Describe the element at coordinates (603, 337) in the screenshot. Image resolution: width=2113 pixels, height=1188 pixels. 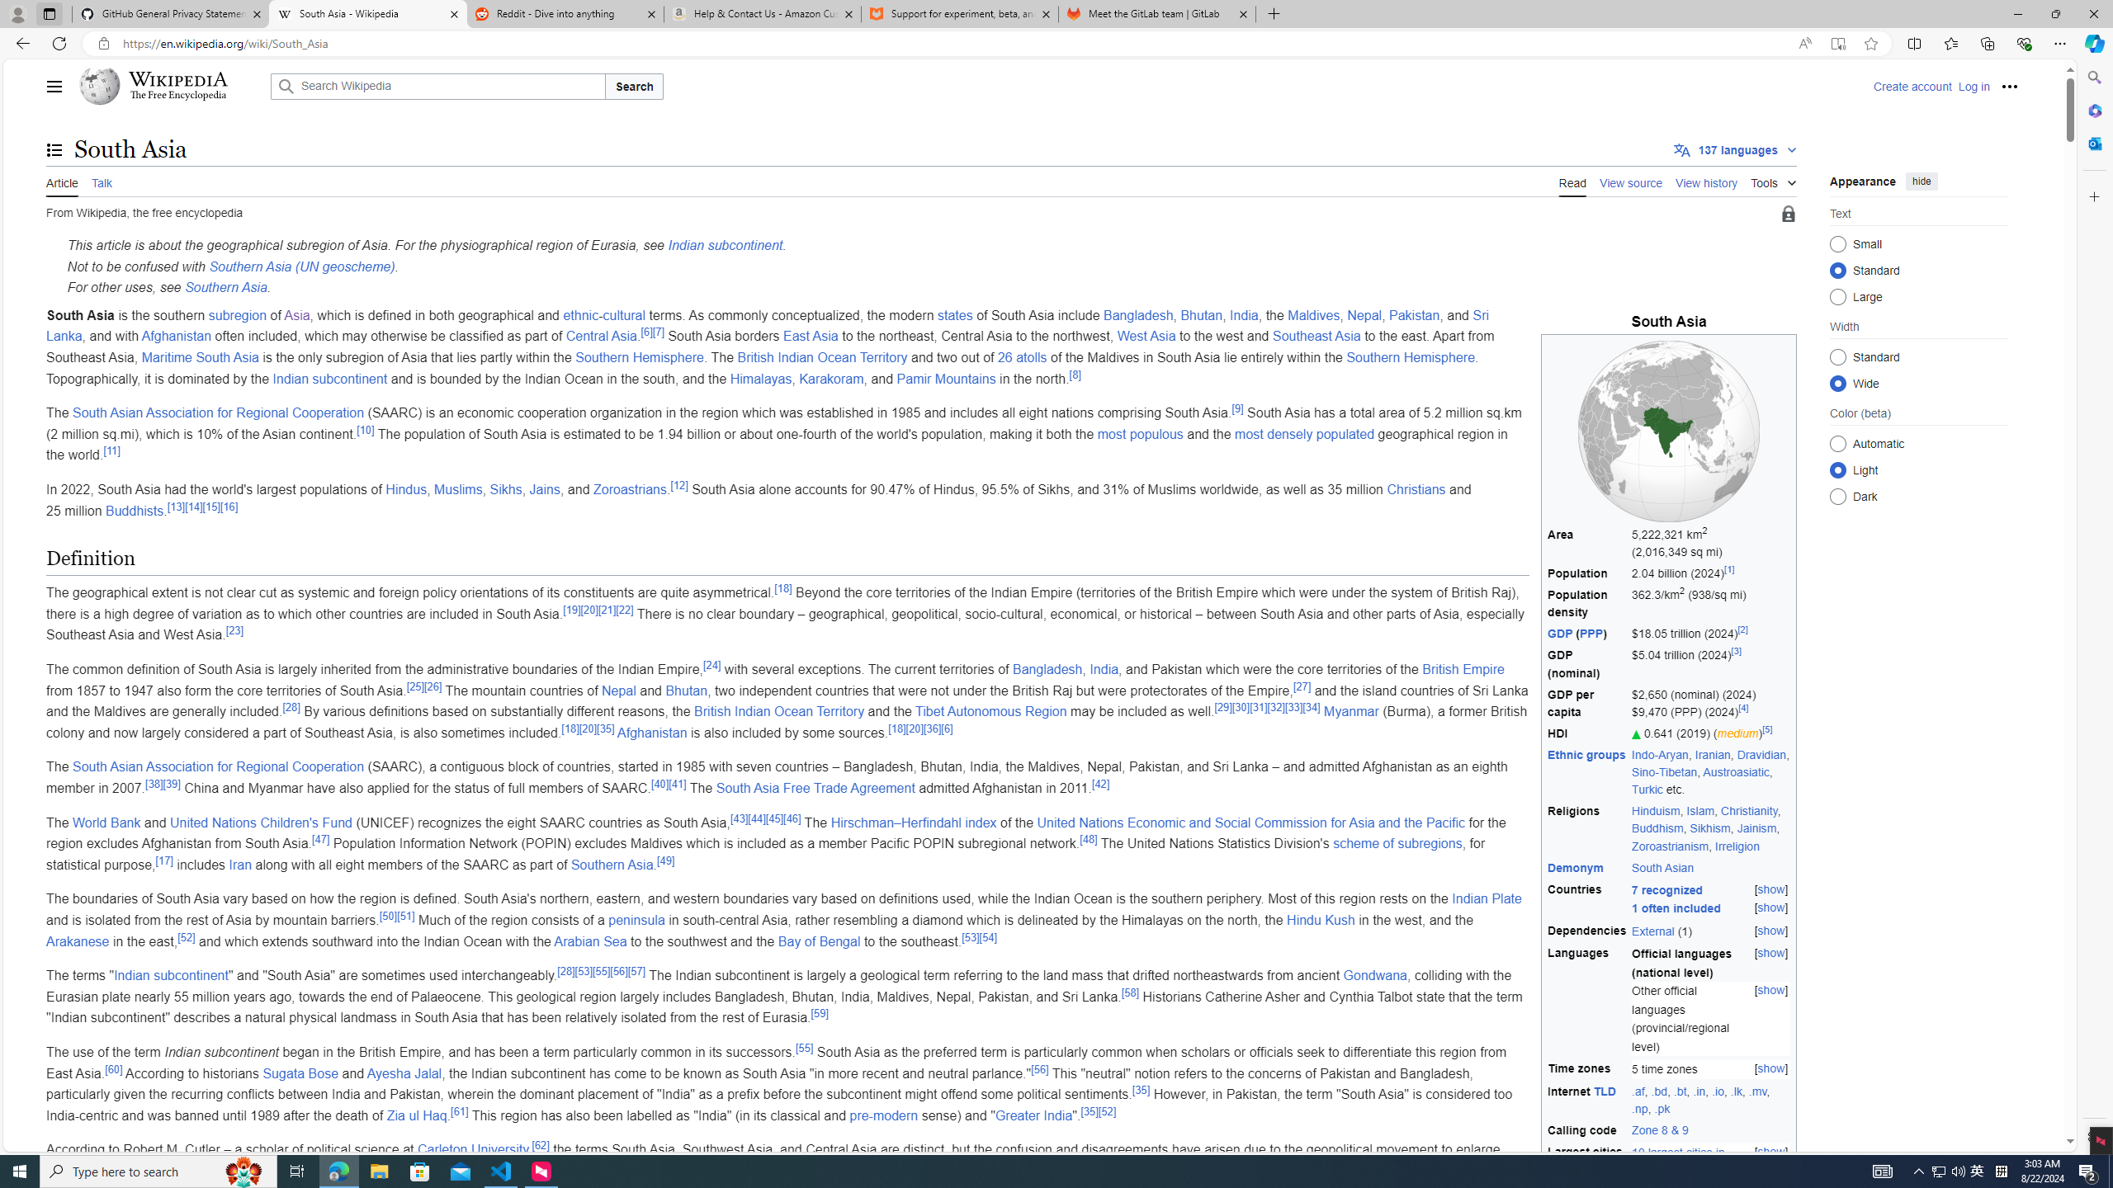
I see `Central Asia` at that location.